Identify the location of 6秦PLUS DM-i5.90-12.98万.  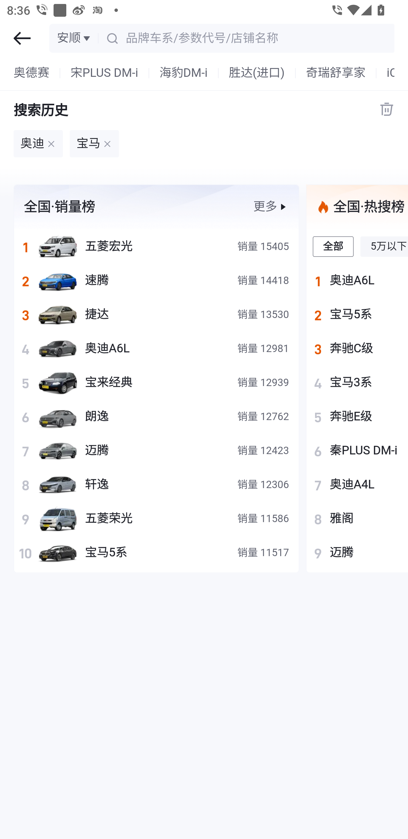
(357, 450).